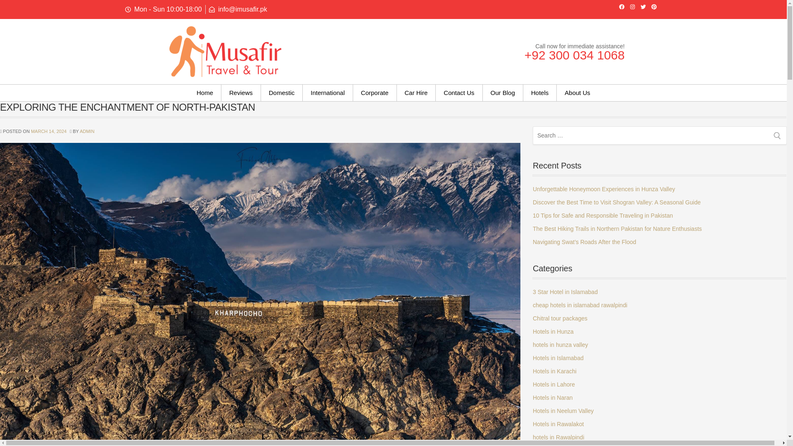 Image resolution: width=793 pixels, height=446 pixels. What do you see at coordinates (260, 316) in the screenshot?
I see `Exploring the Enchantment of North-Pakistan` at bounding box center [260, 316].